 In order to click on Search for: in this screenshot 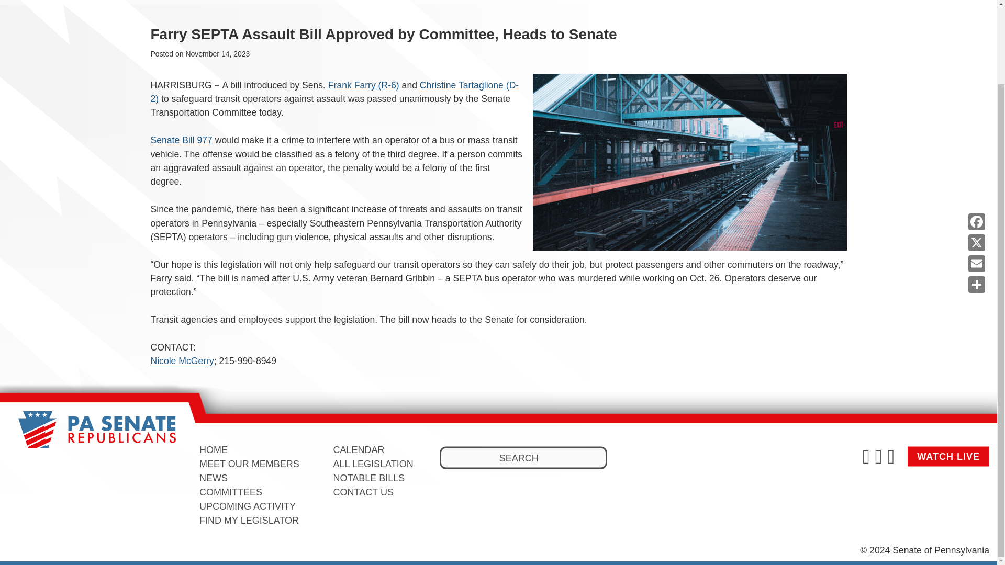, I will do `click(523, 458)`.